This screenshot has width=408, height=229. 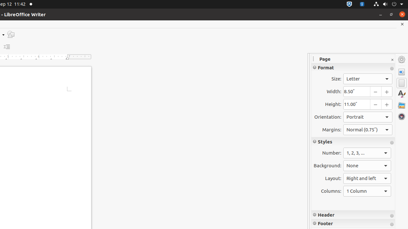 What do you see at coordinates (368, 117) in the screenshot?
I see `Orientation:` at bounding box center [368, 117].